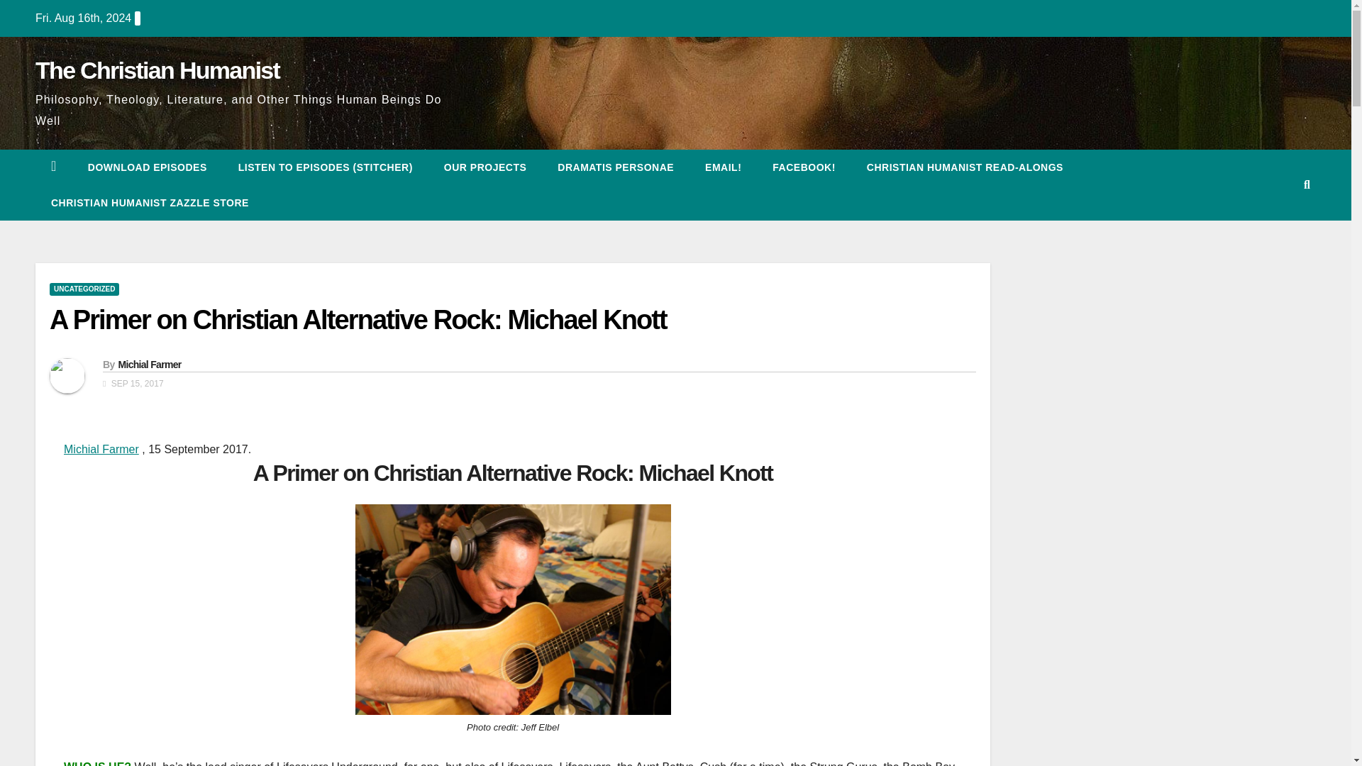  I want to click on DRAMATIS PERSONAE, so click(616, 167).